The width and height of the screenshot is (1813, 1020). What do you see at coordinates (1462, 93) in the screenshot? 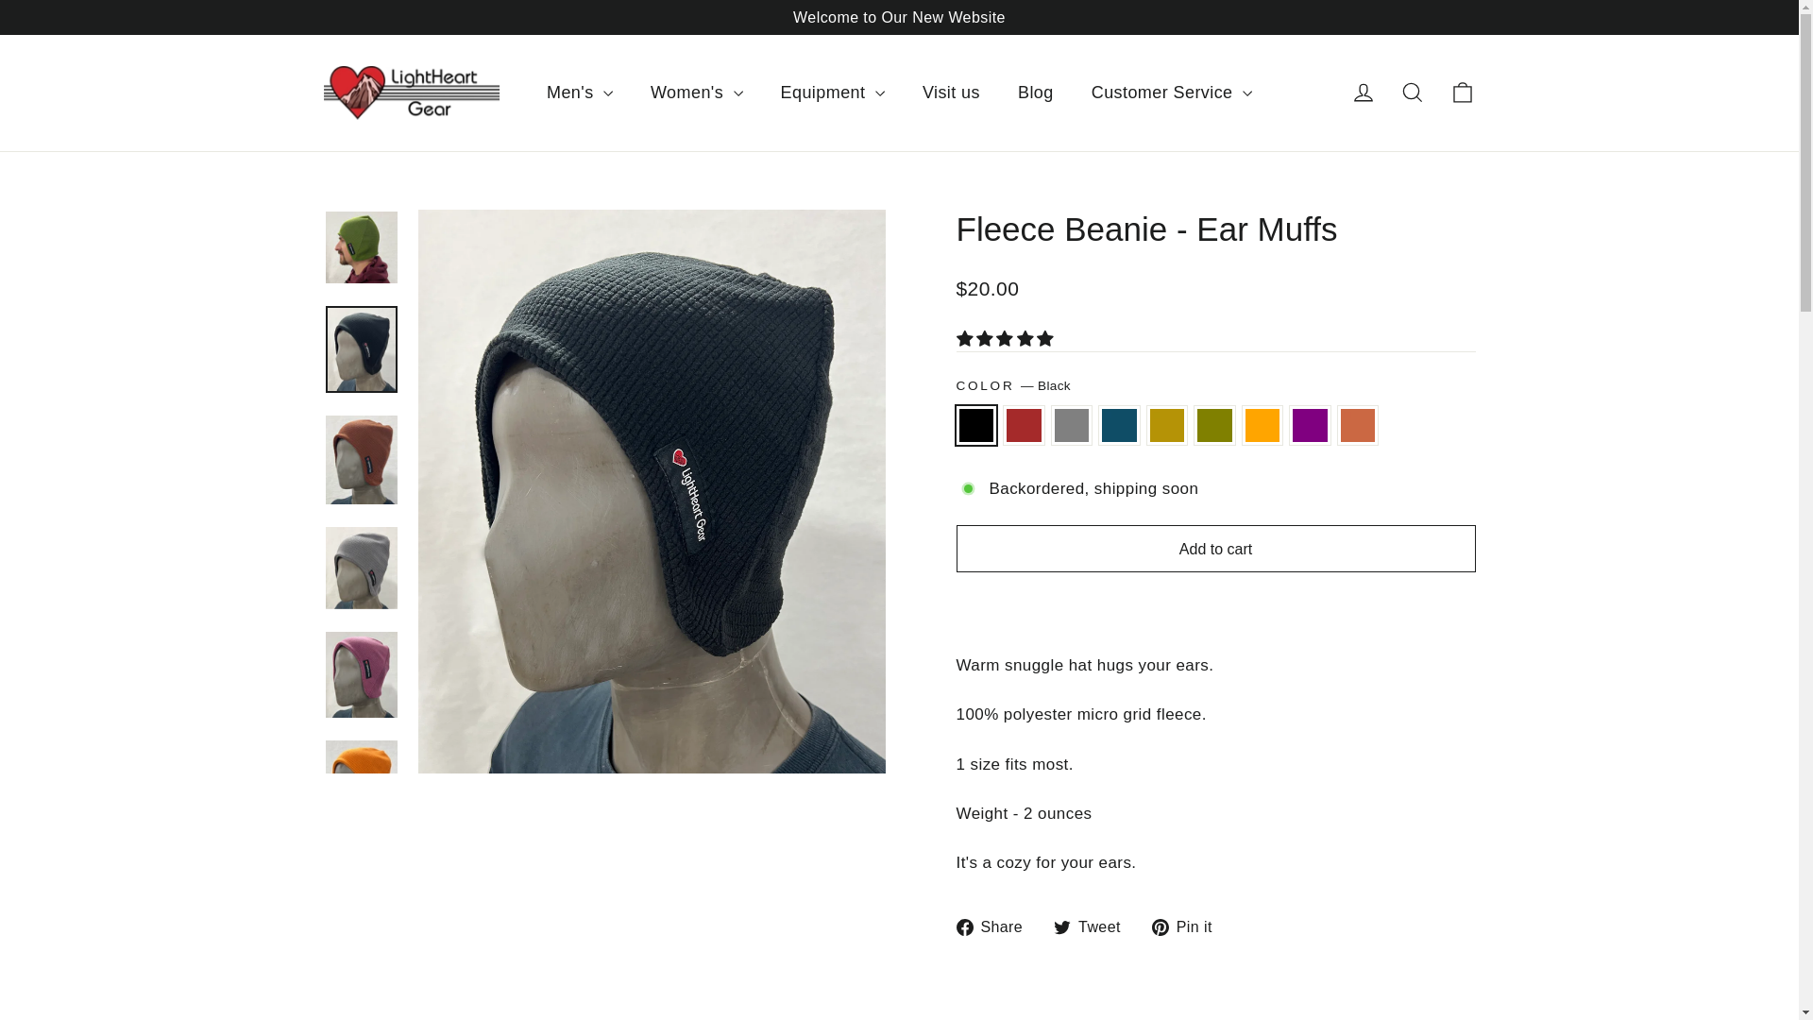
I see `icon-bag-minimal` at bounding box center [1462, 93].